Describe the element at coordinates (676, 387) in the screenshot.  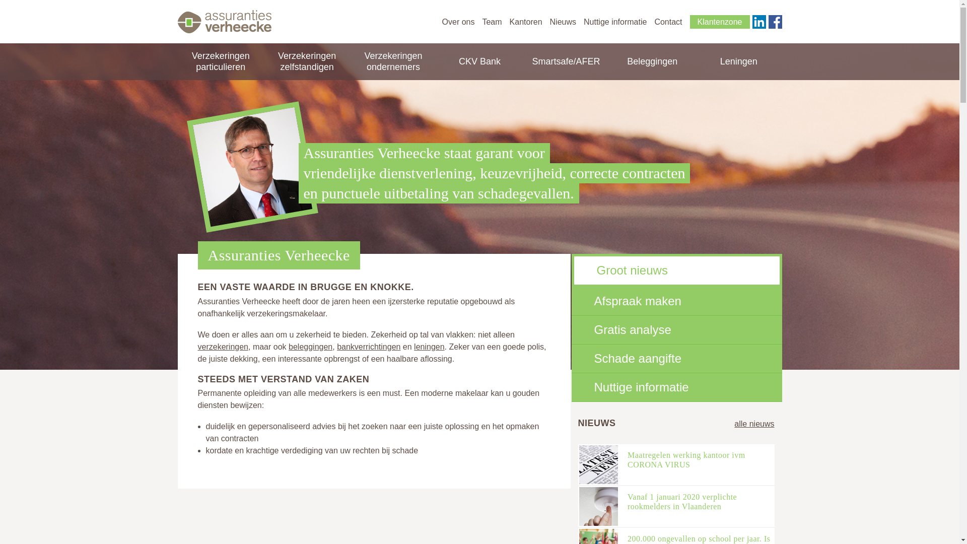
I see `Nuttige informatie` at that location.